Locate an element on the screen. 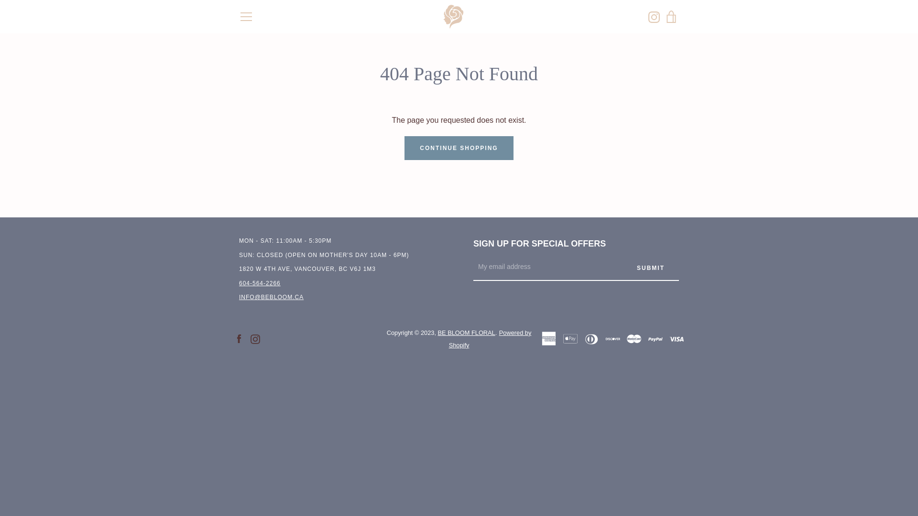  BE BLOOM FLORAL is located at coordinates (467, 333).